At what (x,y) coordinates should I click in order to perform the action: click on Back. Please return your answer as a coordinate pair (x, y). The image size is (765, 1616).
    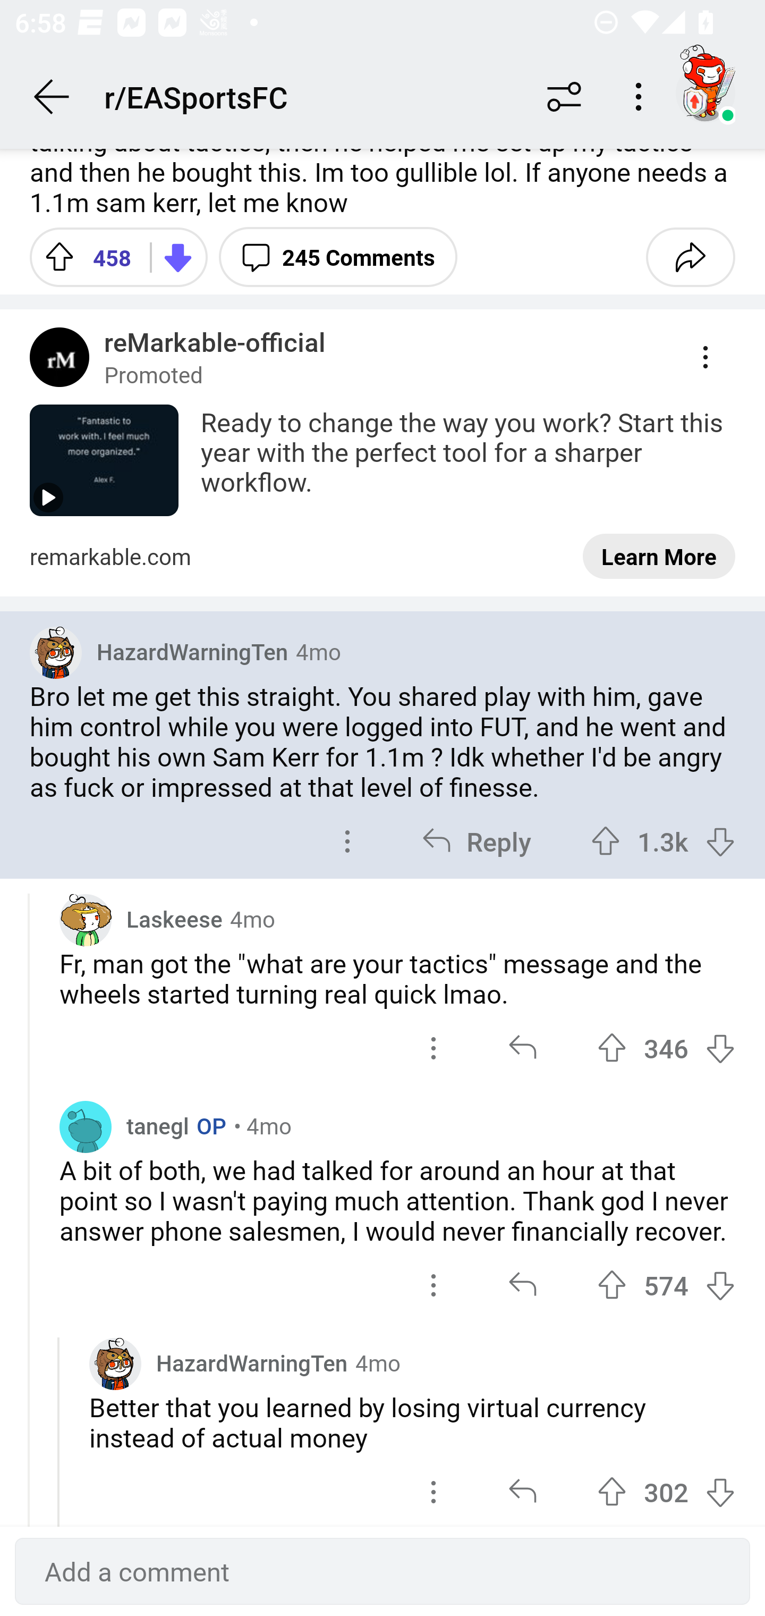
    Looking at the image, I should click on (52, 97).